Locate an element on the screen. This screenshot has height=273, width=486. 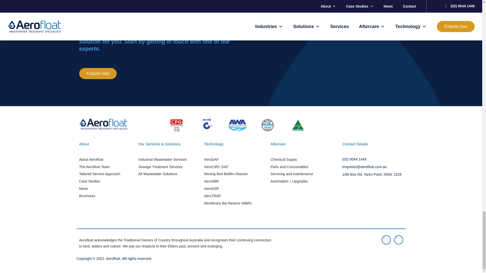
Aerofloat logo is located at coordinates (103, 124).